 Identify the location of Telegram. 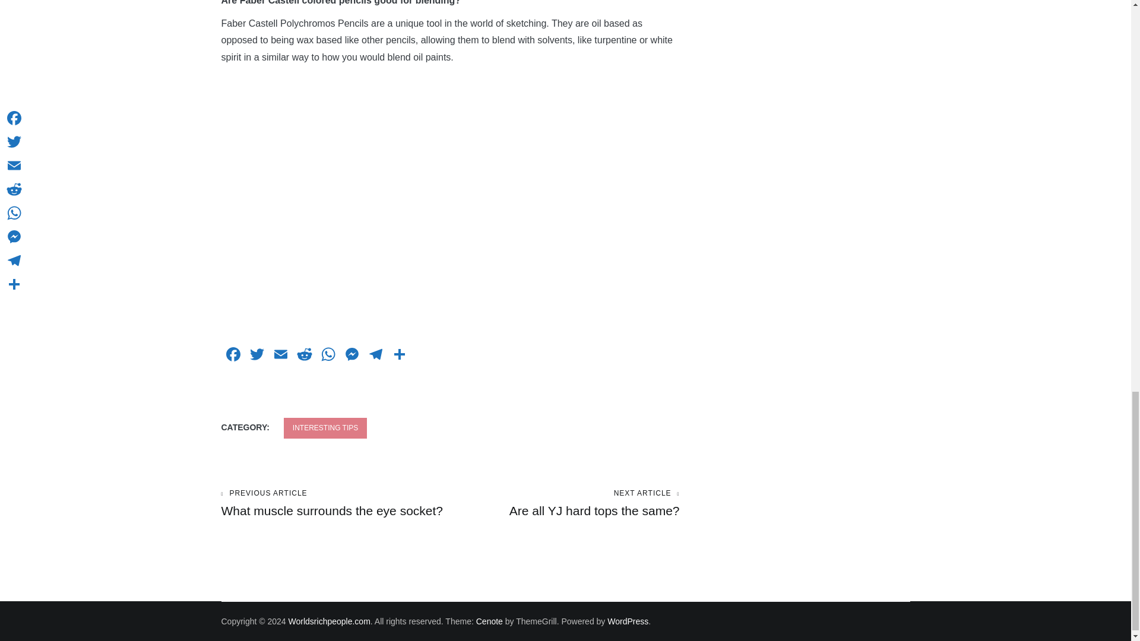
(375, 356).